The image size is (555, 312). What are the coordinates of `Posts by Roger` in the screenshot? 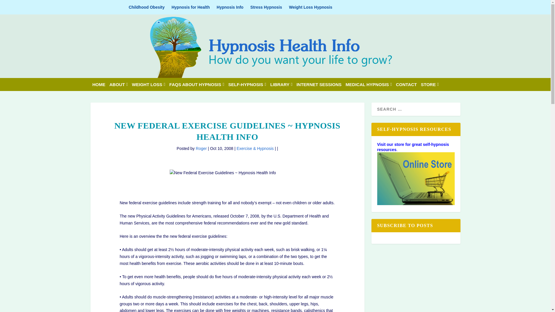 It's located at (201, 148).